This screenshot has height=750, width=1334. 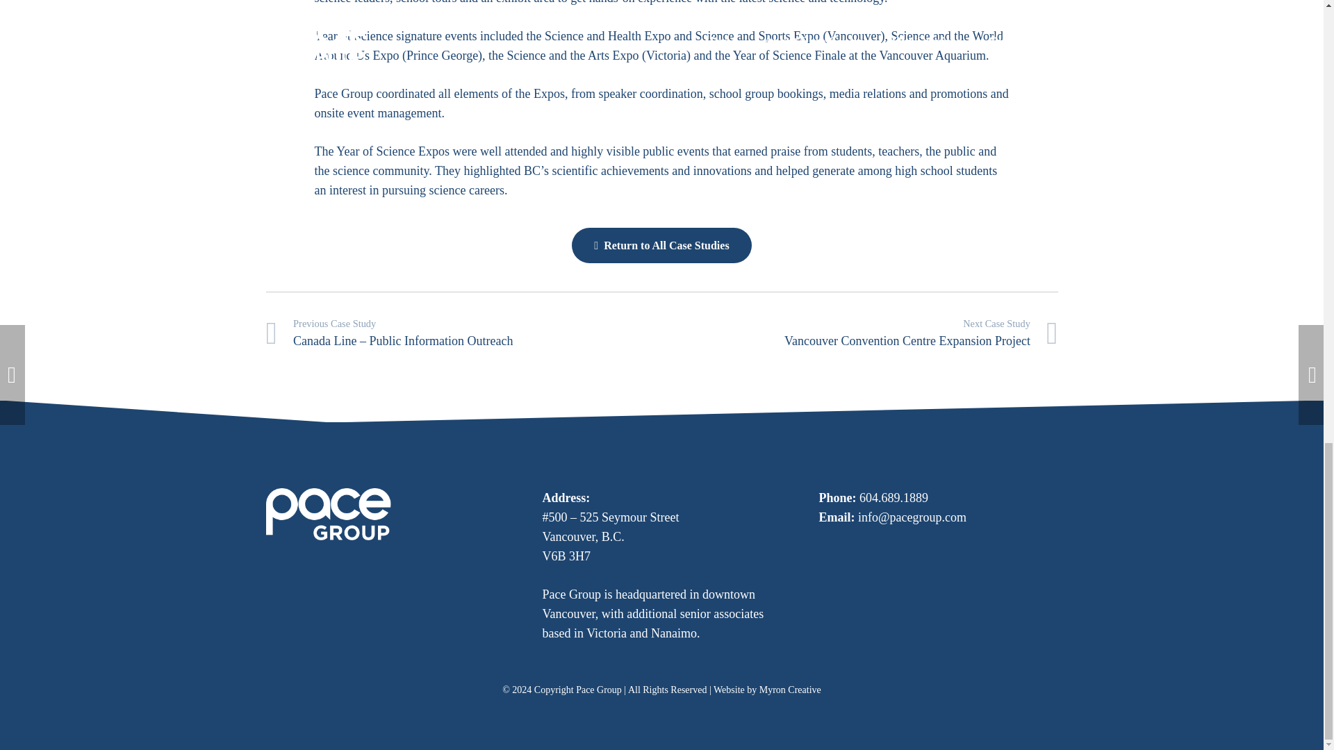 What do you see at coordinates (859, 333) in the screenshot?
I see `Vancouver Convention Centre Expansion Project` at bounding box center [859, 333].